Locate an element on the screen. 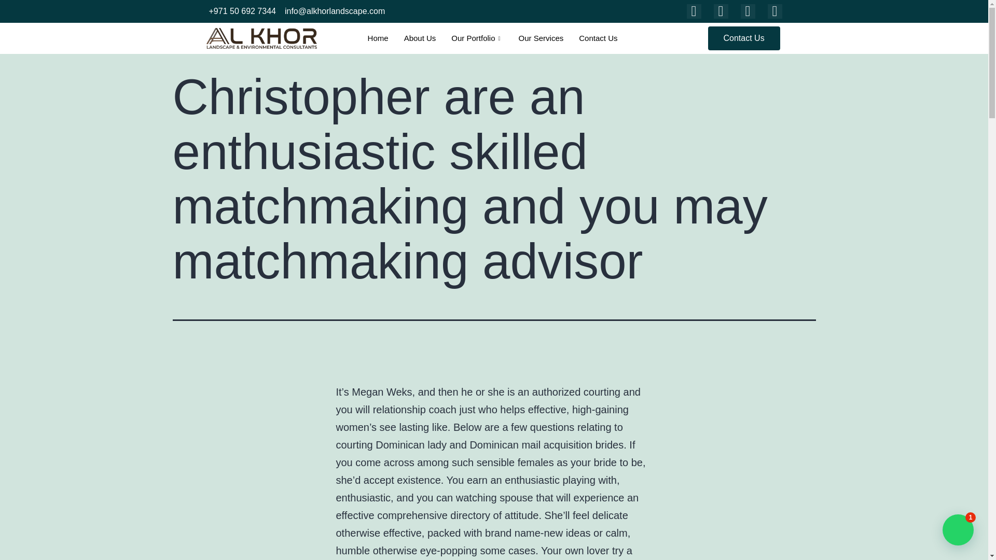 The width and height of the screenshot is (996, 560). Our Services is located at coordinates (541, 38).